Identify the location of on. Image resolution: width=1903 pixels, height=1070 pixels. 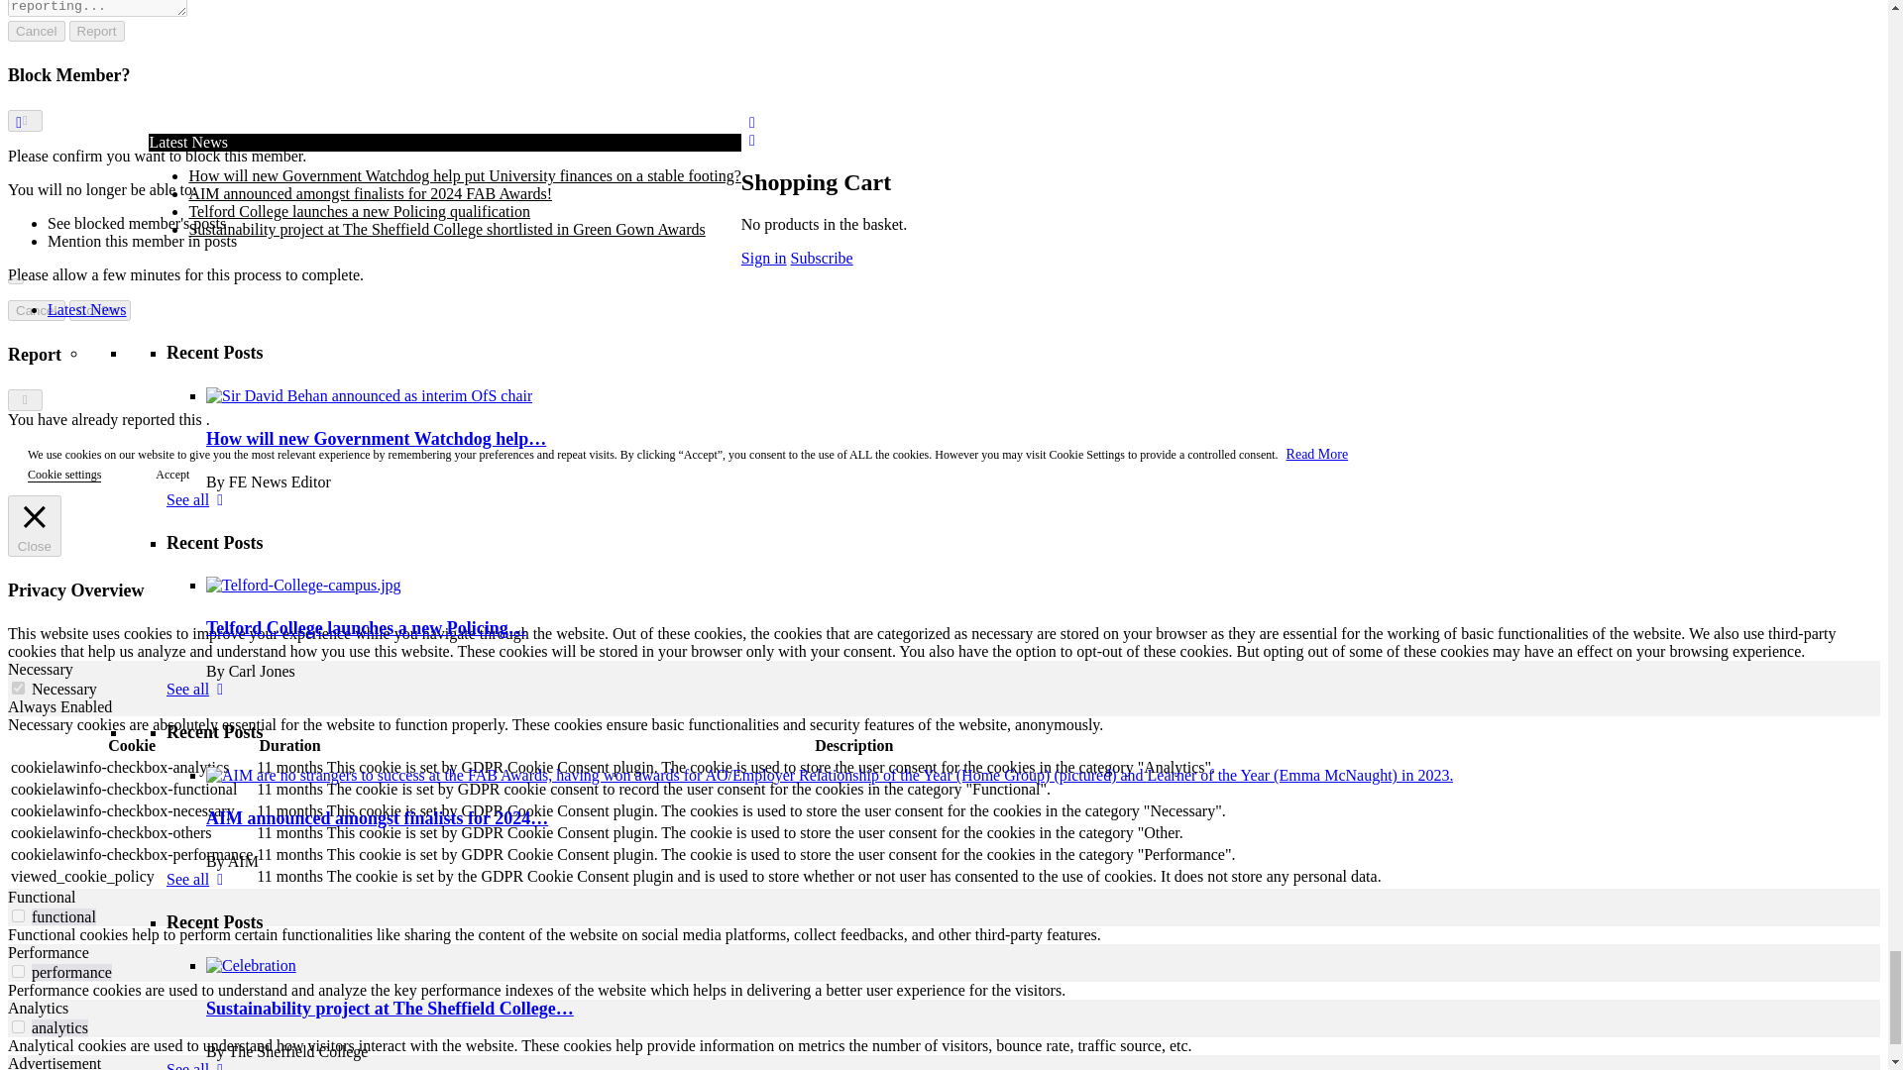
(18, 1026).